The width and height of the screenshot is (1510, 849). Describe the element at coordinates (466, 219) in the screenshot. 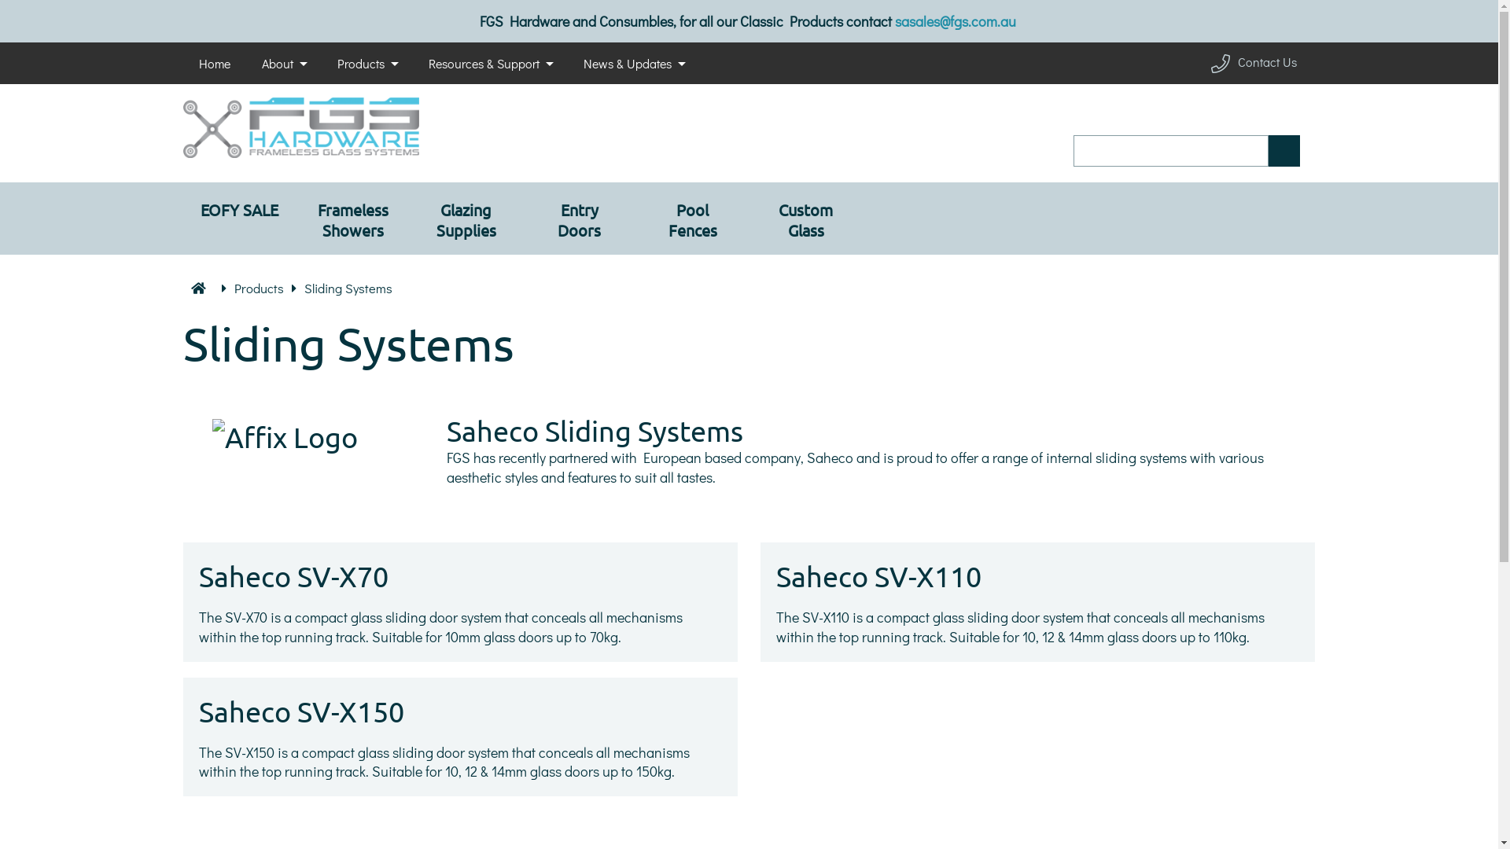

I see `Glazing Supplies` at that location.